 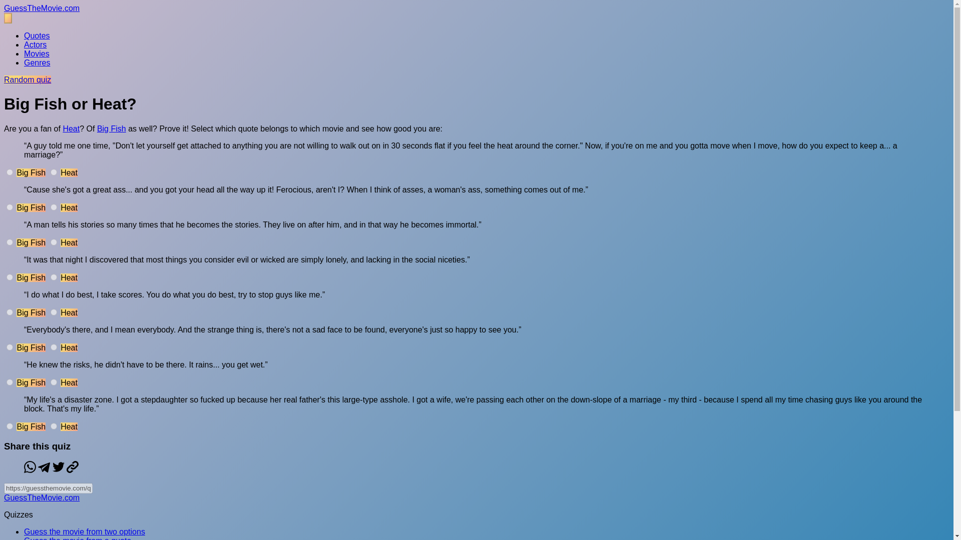 What do you see at coordinates (27, 80) in the screenshot?
I see `Random quiz` at bounding box center [27, 80].